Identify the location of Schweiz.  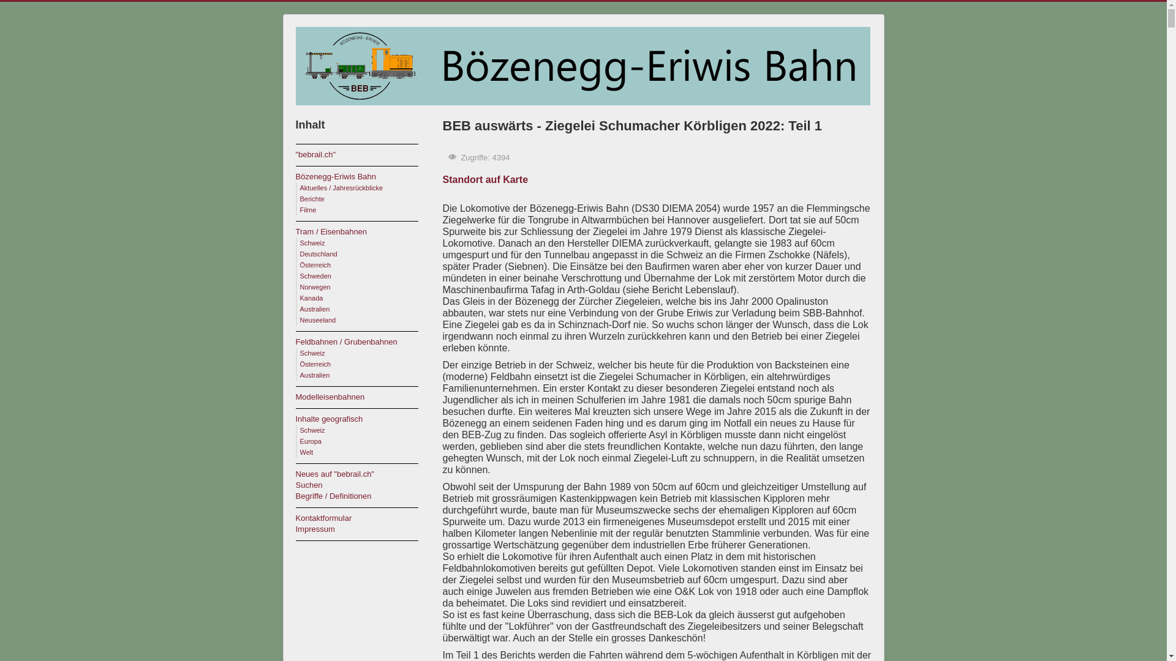
(312, 353).